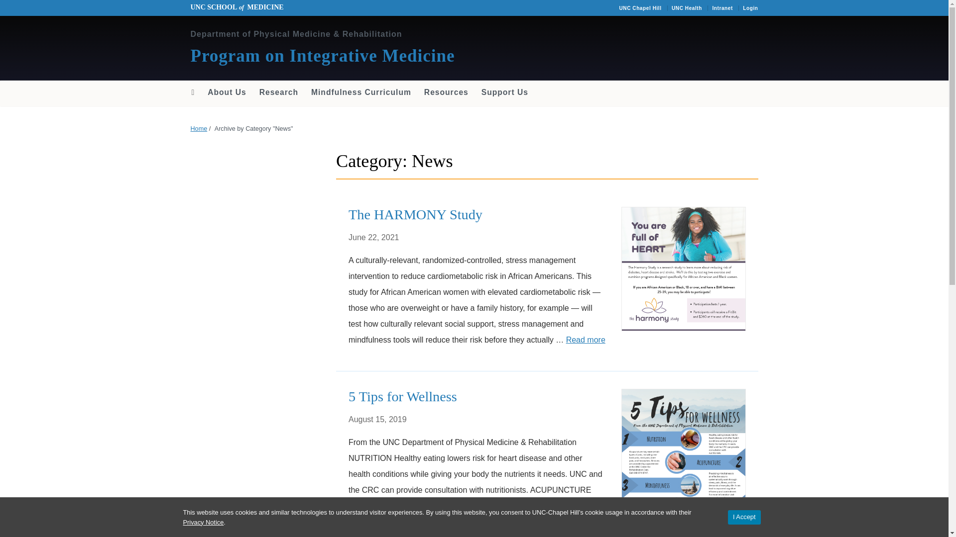  What do you see at coordinates (237, 7) in the screenshot?
I see `UNC SCHOOL of MEDICINE` at bounding box center [237, 7].